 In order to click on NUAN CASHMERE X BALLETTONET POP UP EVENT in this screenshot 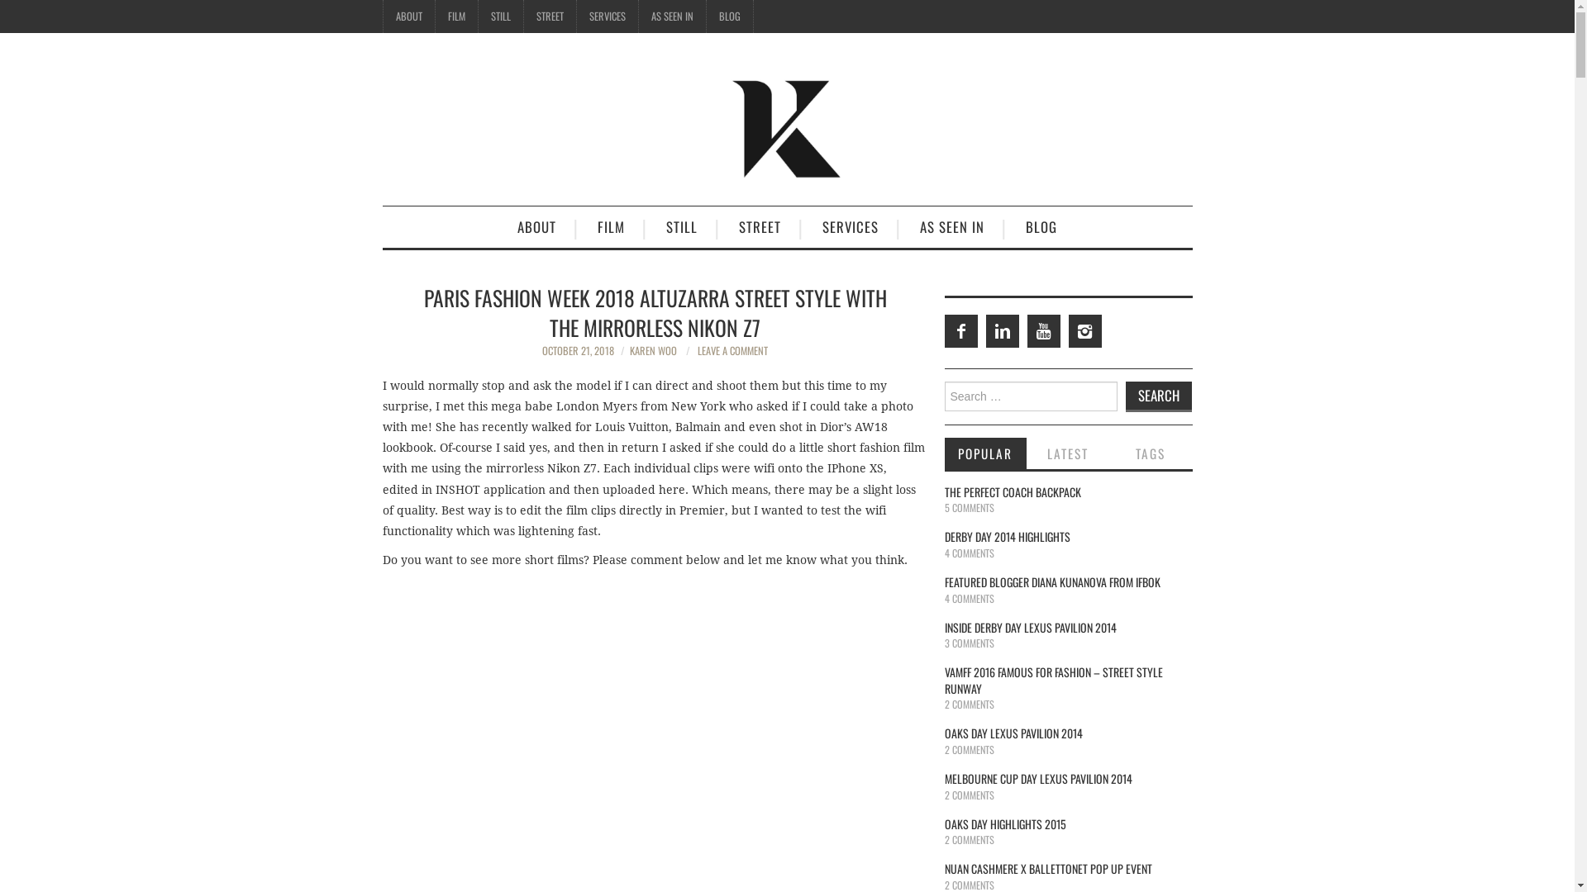, I will do `click(1048, 869)`.